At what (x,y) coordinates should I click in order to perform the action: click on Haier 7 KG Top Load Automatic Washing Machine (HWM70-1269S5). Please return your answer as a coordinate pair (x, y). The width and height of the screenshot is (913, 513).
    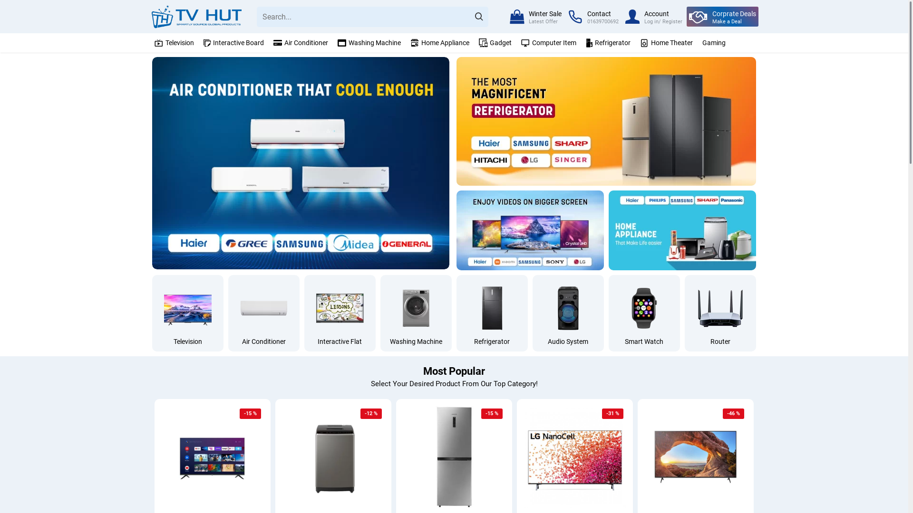
    Looking at the image, I should click on (333, 457).